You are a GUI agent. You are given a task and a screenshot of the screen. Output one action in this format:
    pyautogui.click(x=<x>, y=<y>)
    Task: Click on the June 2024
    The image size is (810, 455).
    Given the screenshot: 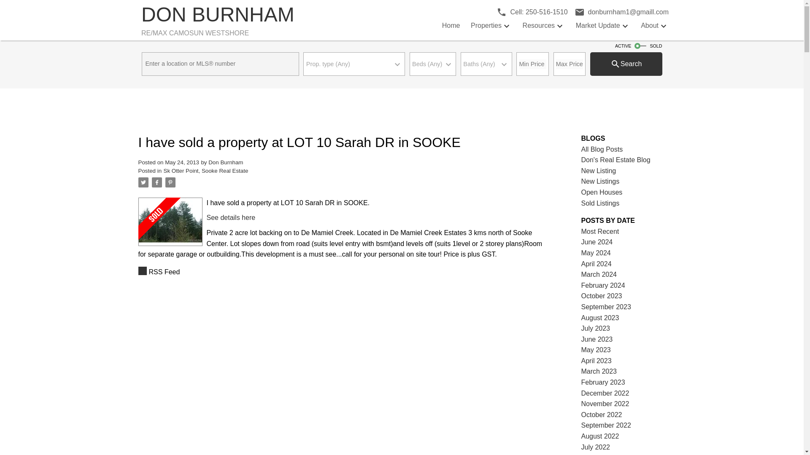 What is the action you would take?
    pyautogui.click(x=530, y=12)
    